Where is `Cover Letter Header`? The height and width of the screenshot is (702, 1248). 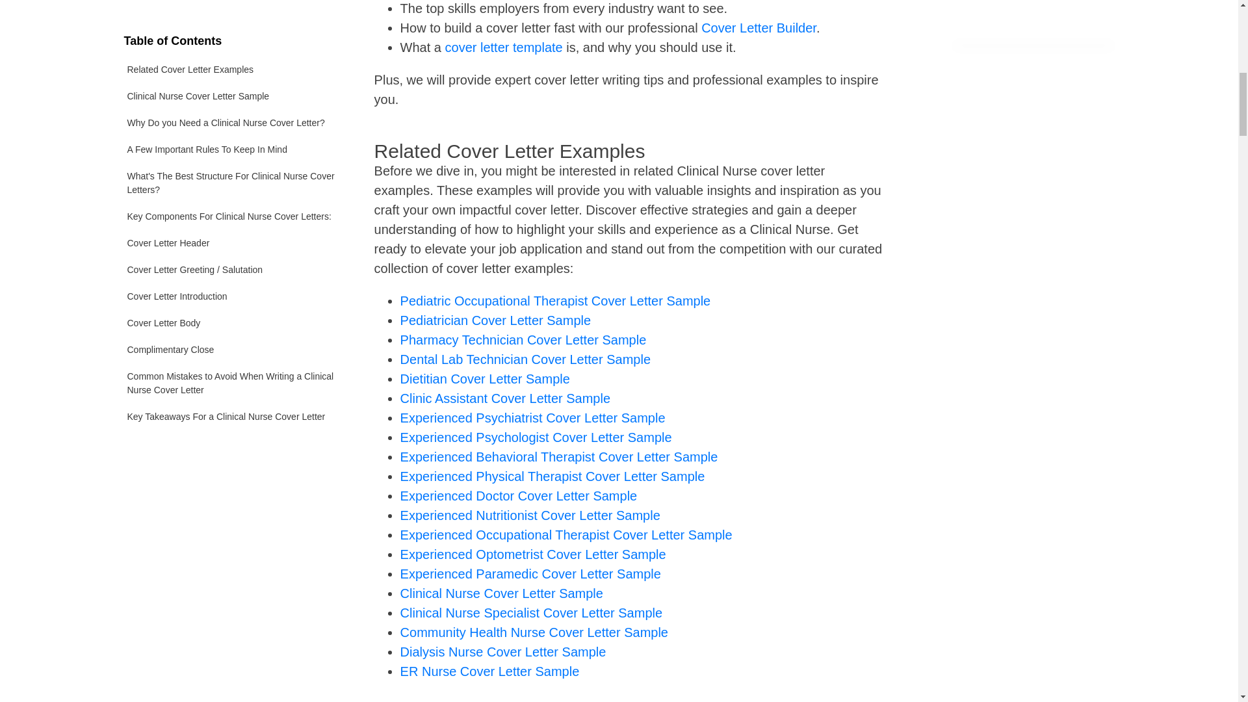 Cover Letter Header is located at coordinates (232, 47).